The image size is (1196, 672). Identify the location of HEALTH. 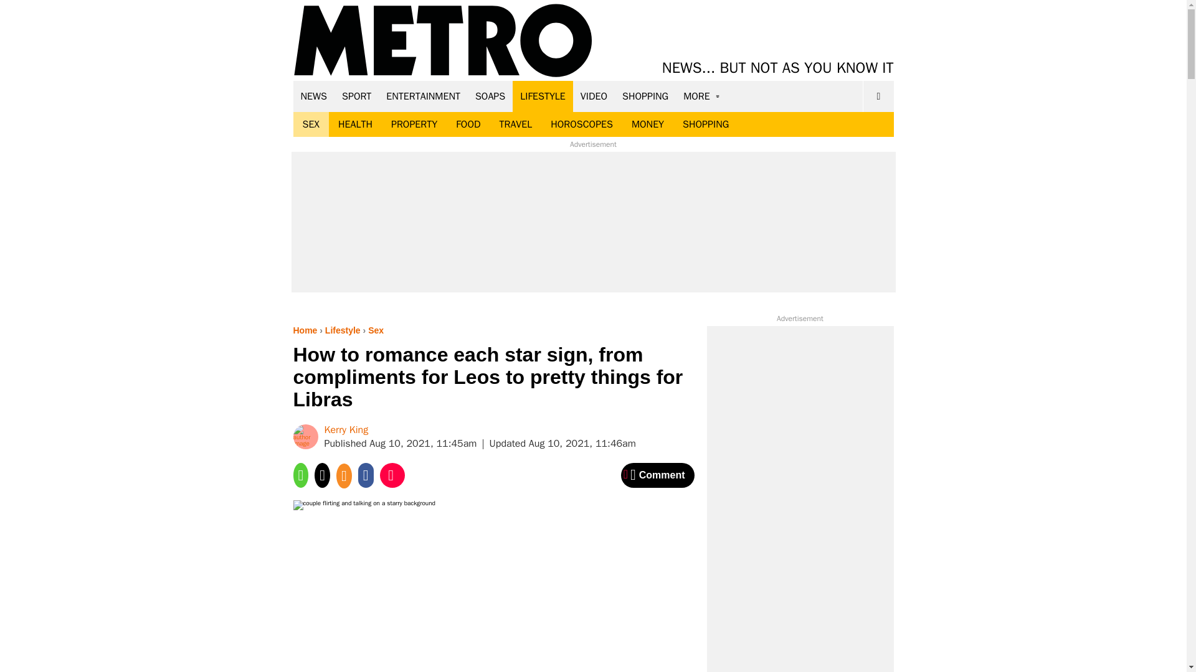
(355, 124).